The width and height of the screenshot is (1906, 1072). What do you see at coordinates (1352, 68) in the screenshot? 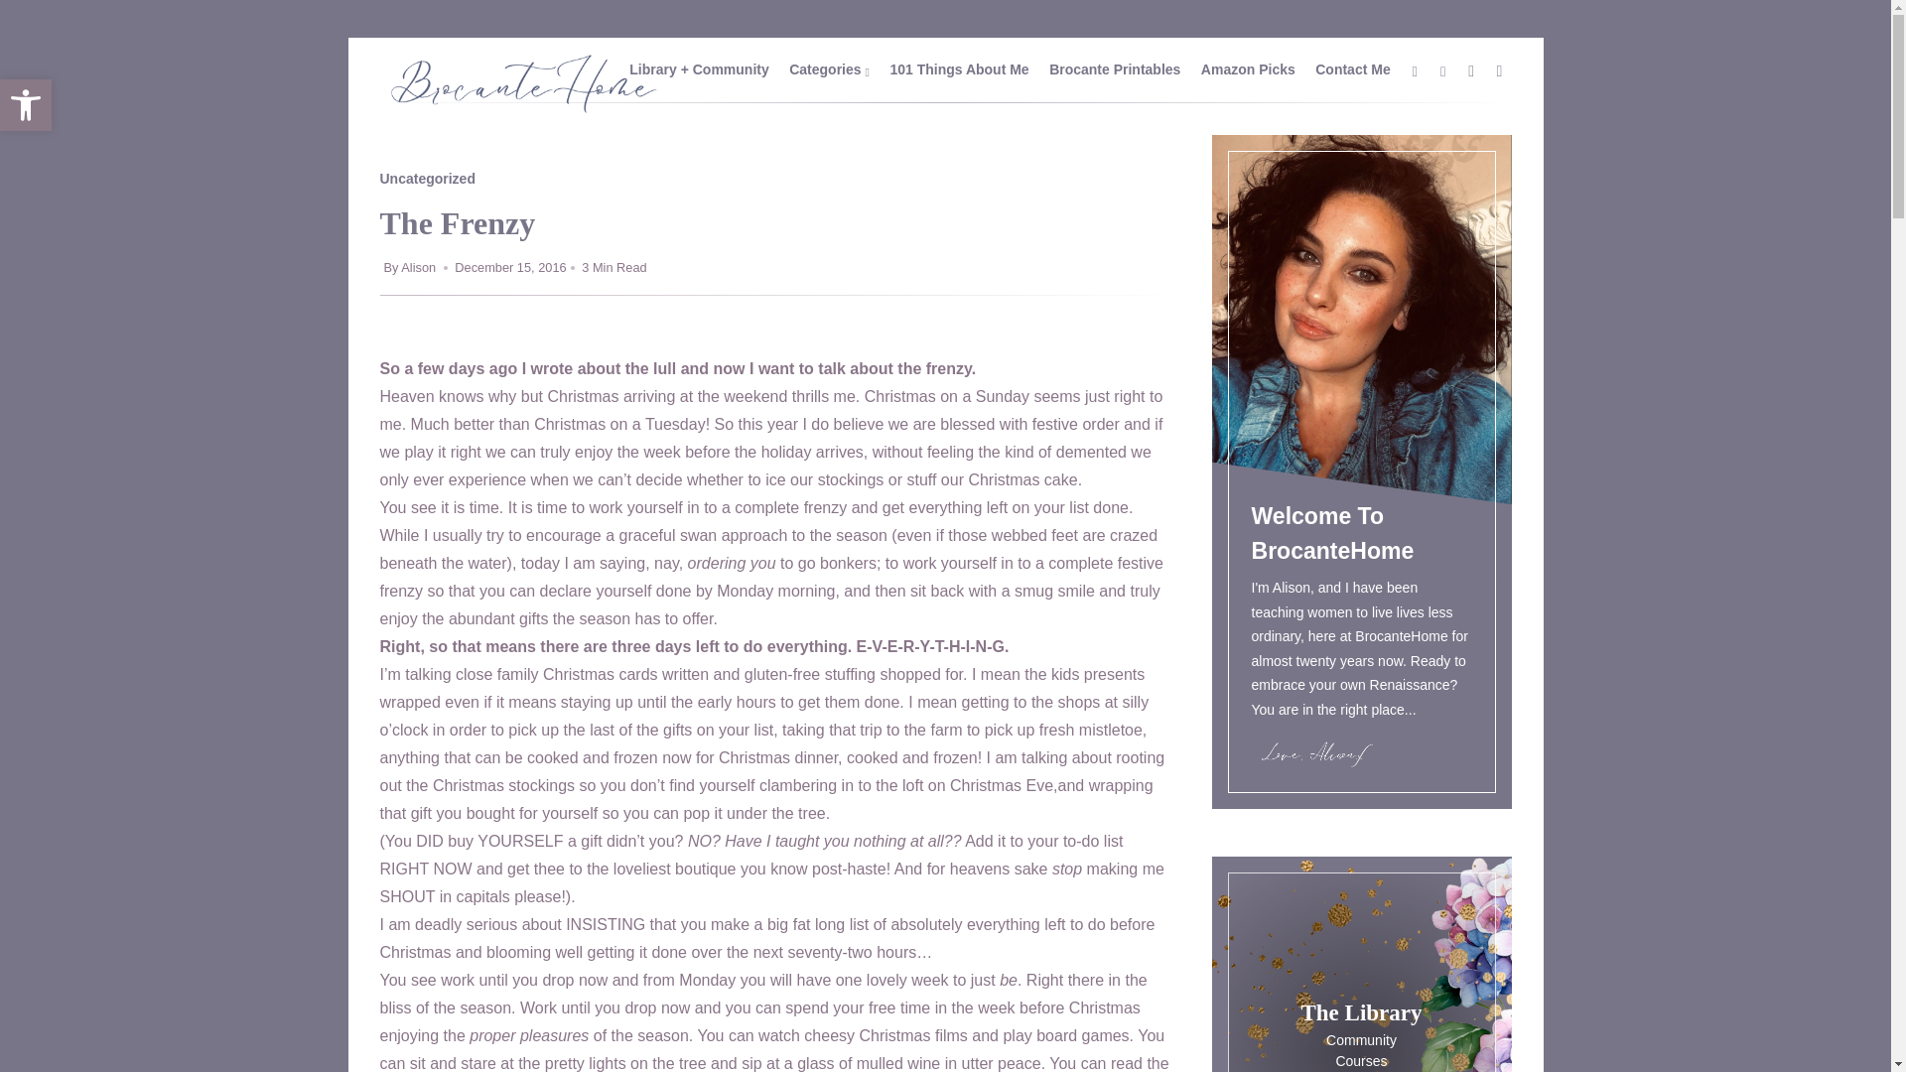
I see `Brocantehome` at bounding box center [1352, 68].